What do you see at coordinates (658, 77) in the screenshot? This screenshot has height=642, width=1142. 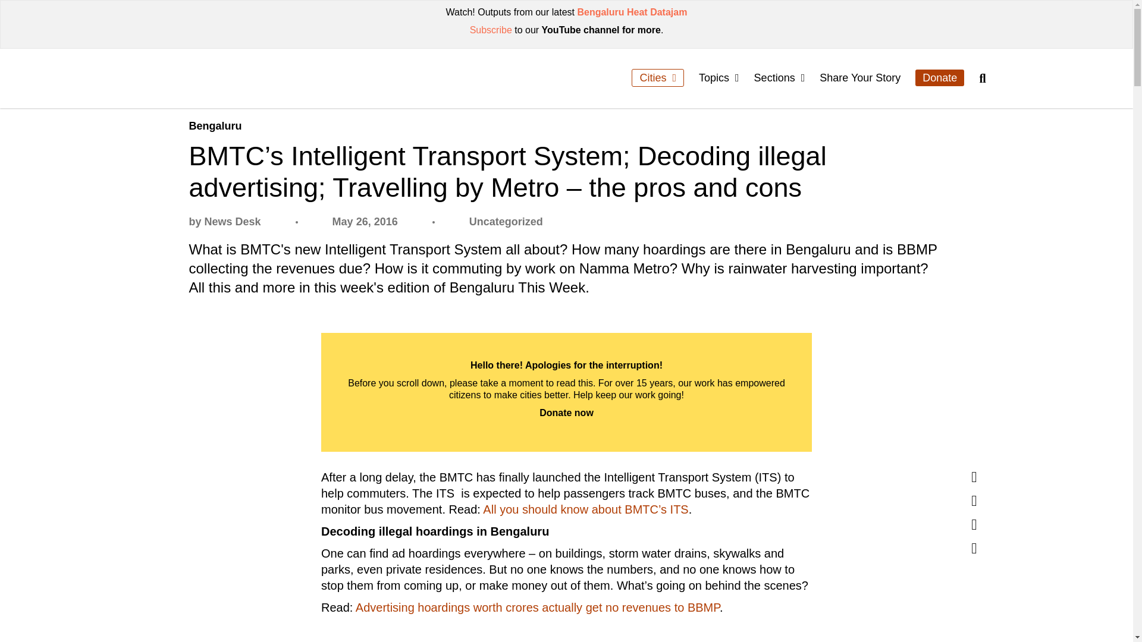 I see `Cities` at bounding box center [658, 77].